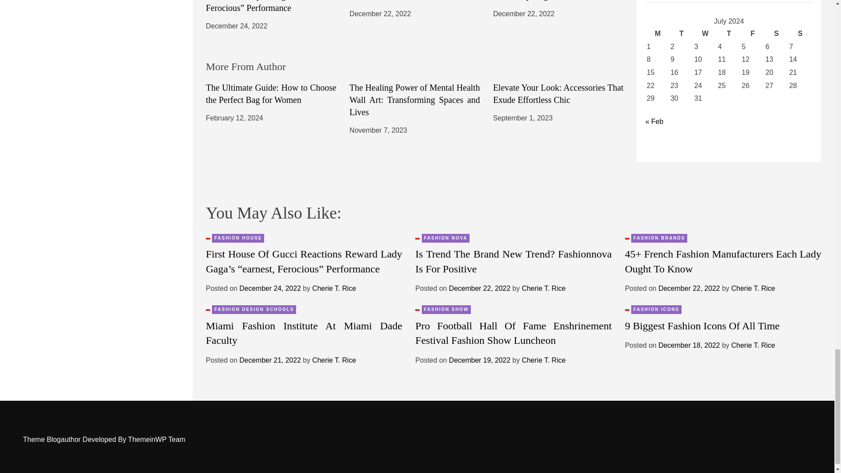  What do you see at coordinates (682, 33) in the screenshot?
I see `Tuesday` at bounding box center [682, 33].